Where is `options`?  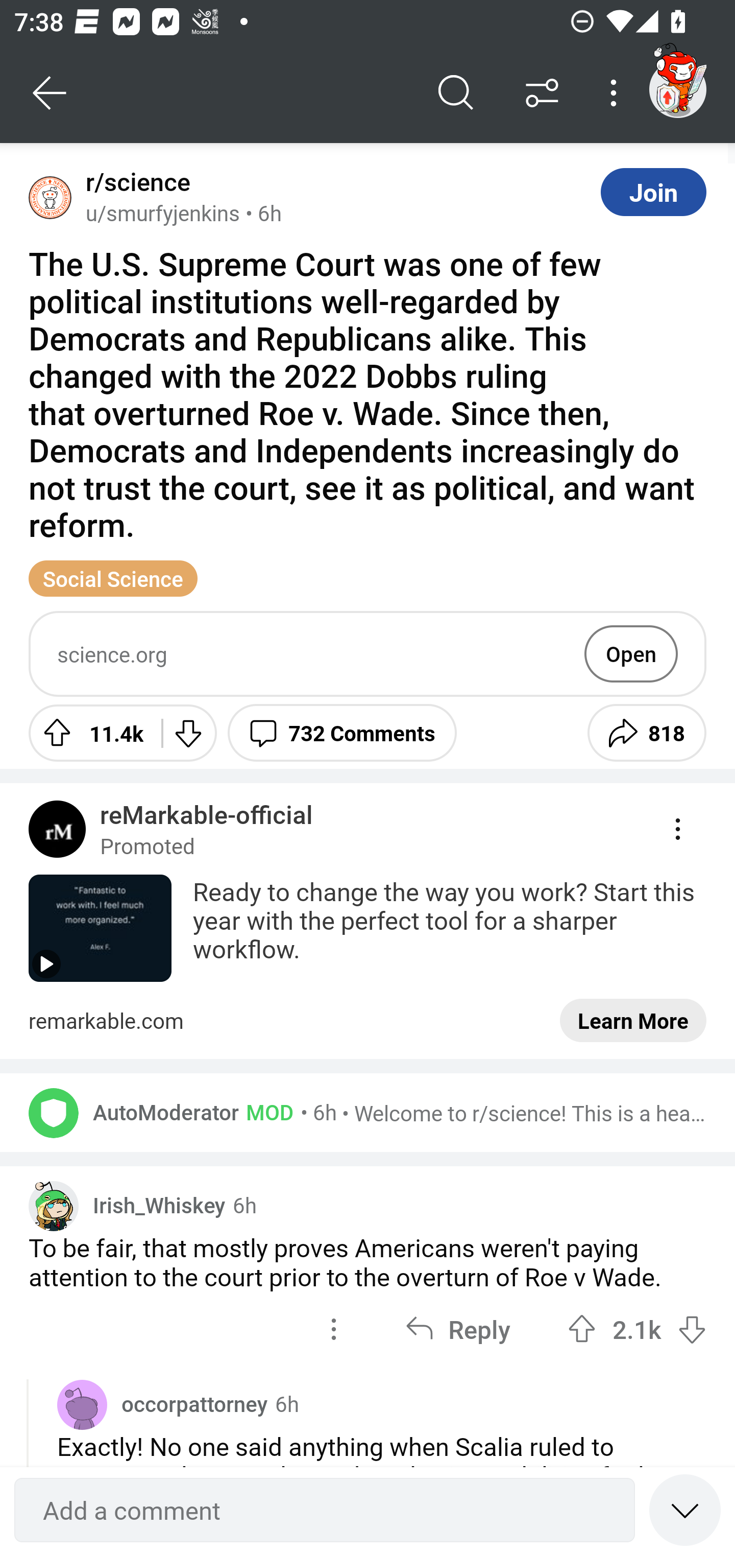
options is located at coordinates (334, 1329).